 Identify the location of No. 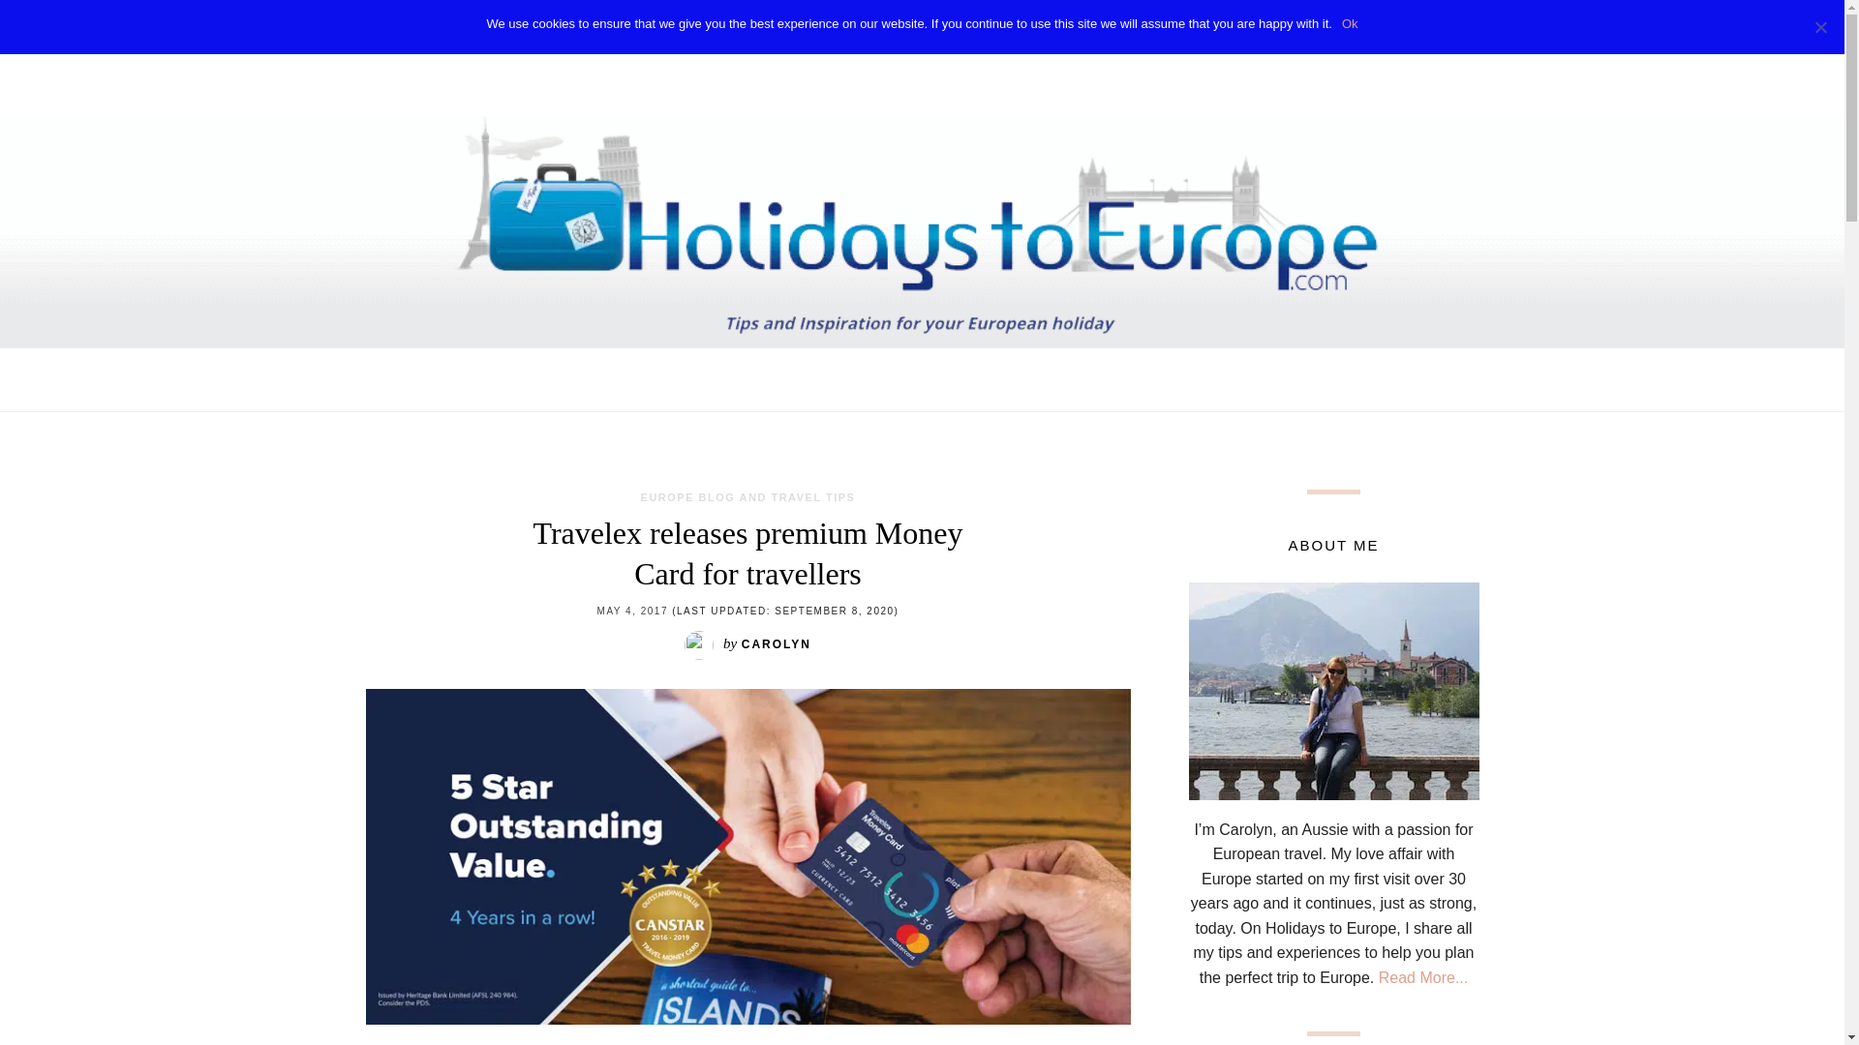
(1820, 27).